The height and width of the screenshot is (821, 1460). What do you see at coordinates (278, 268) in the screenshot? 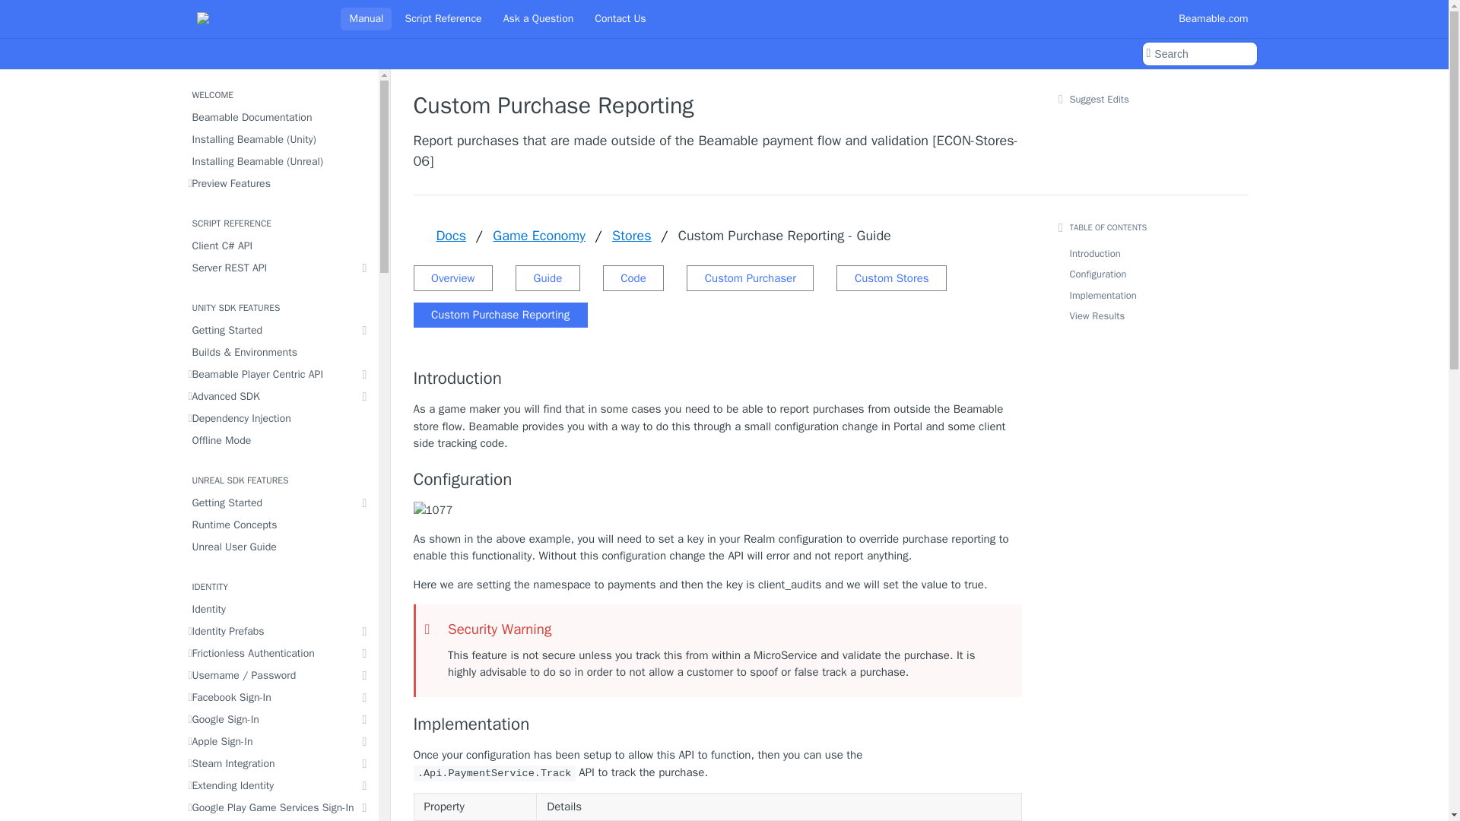
I see `Server REST API` at bounding box center [278, 268].